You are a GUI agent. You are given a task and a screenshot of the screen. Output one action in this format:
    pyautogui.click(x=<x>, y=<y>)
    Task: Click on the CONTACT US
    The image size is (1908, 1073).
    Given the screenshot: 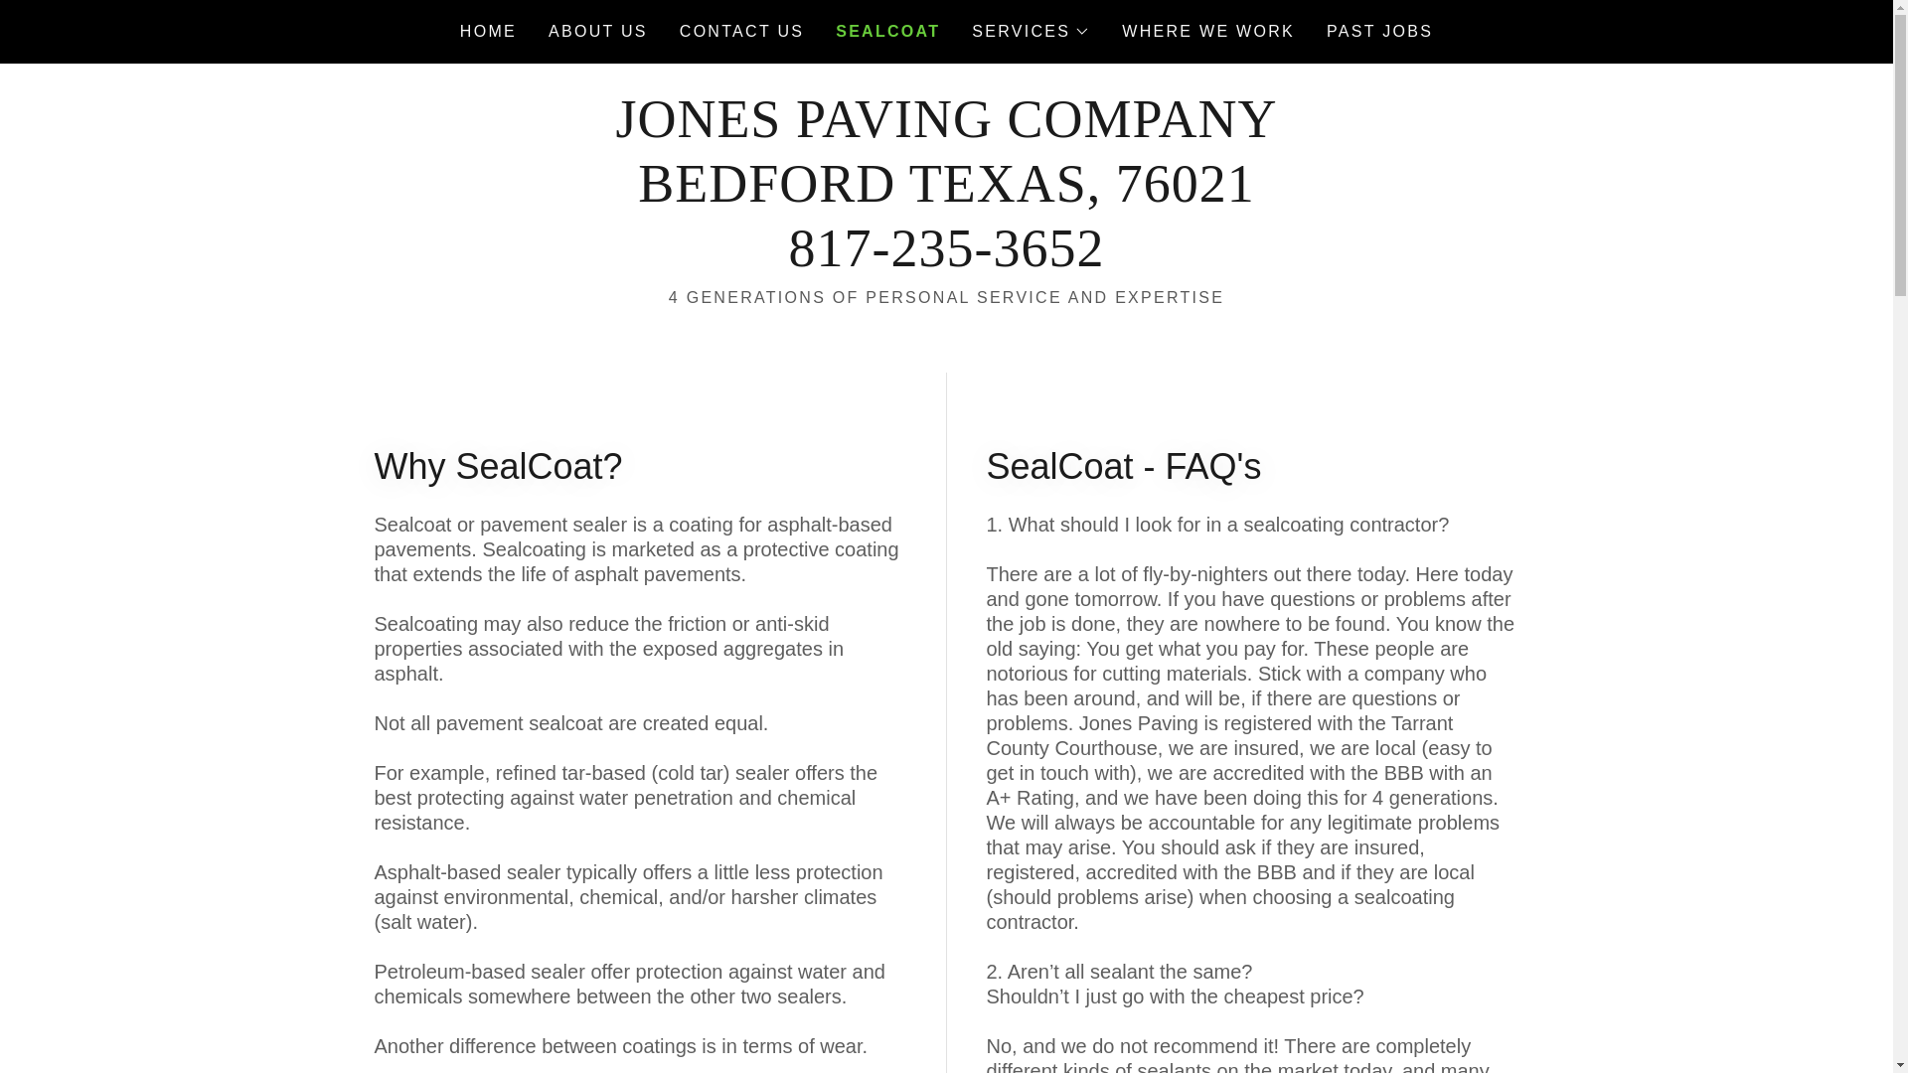 What is the action you would take?
    pyautogui.click(x=741, y=32)
    